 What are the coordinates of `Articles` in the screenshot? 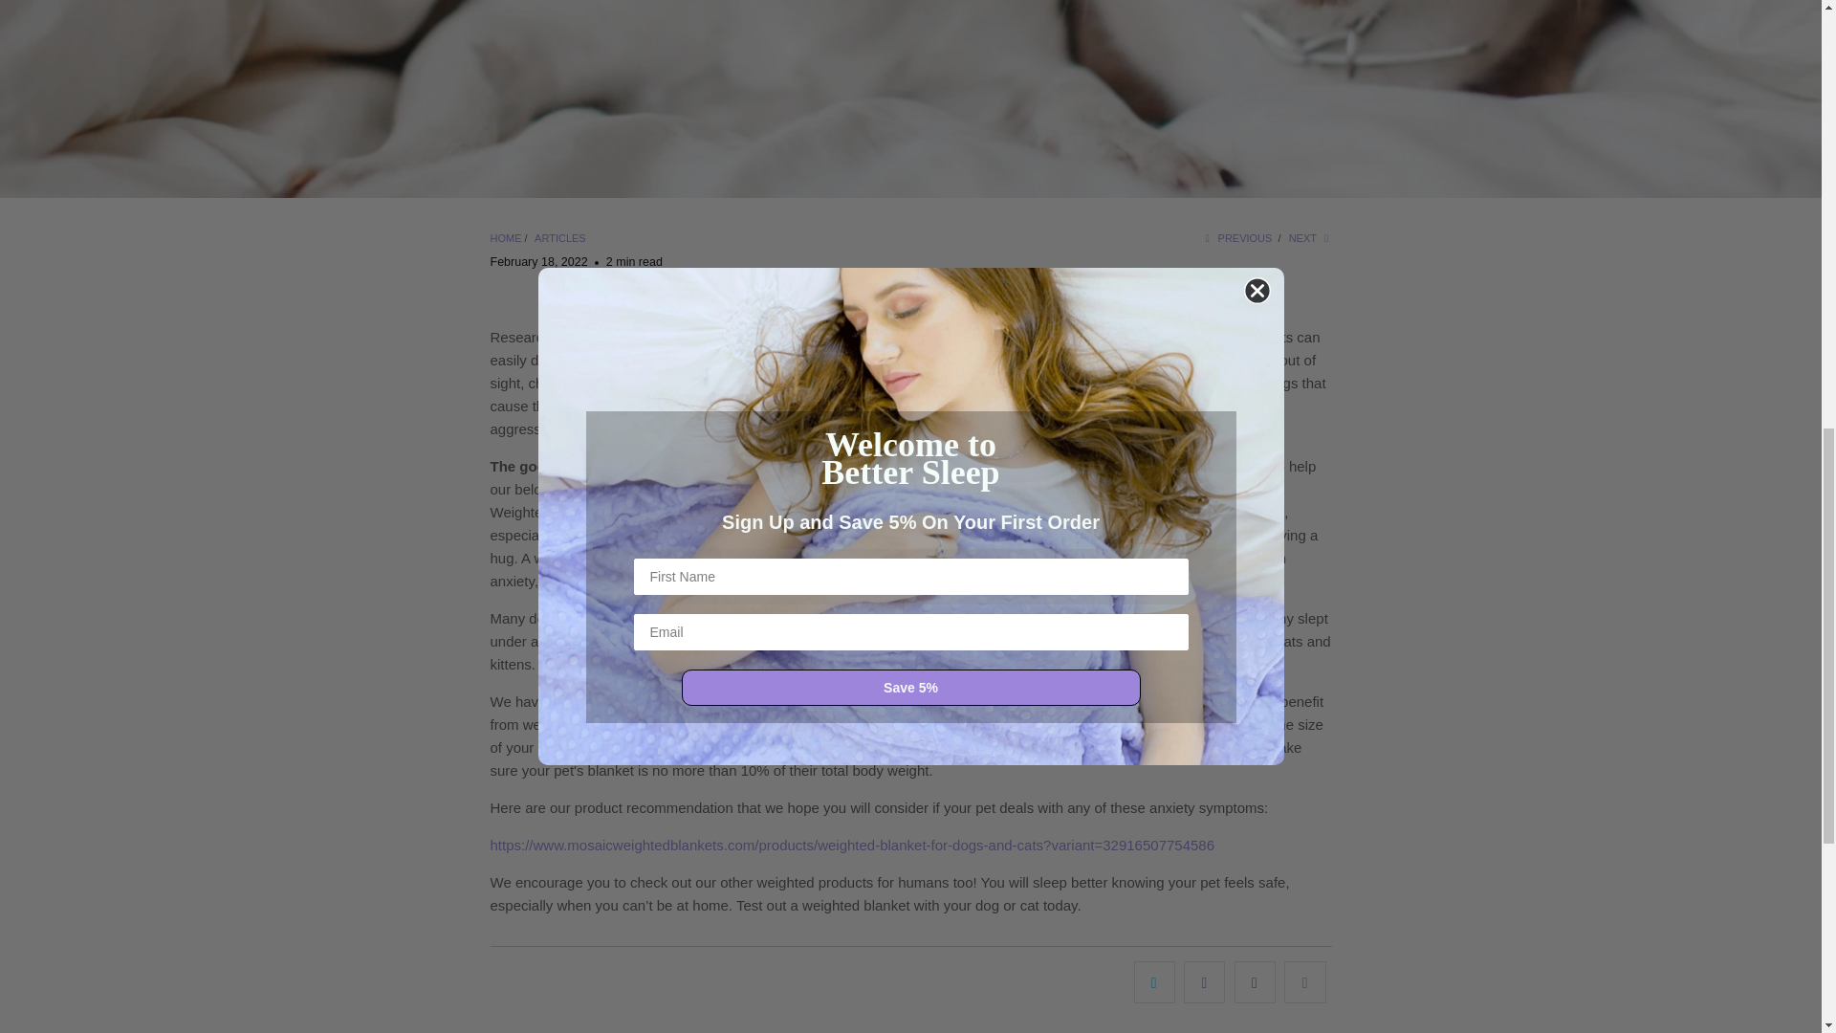 It's located at (559, 237).